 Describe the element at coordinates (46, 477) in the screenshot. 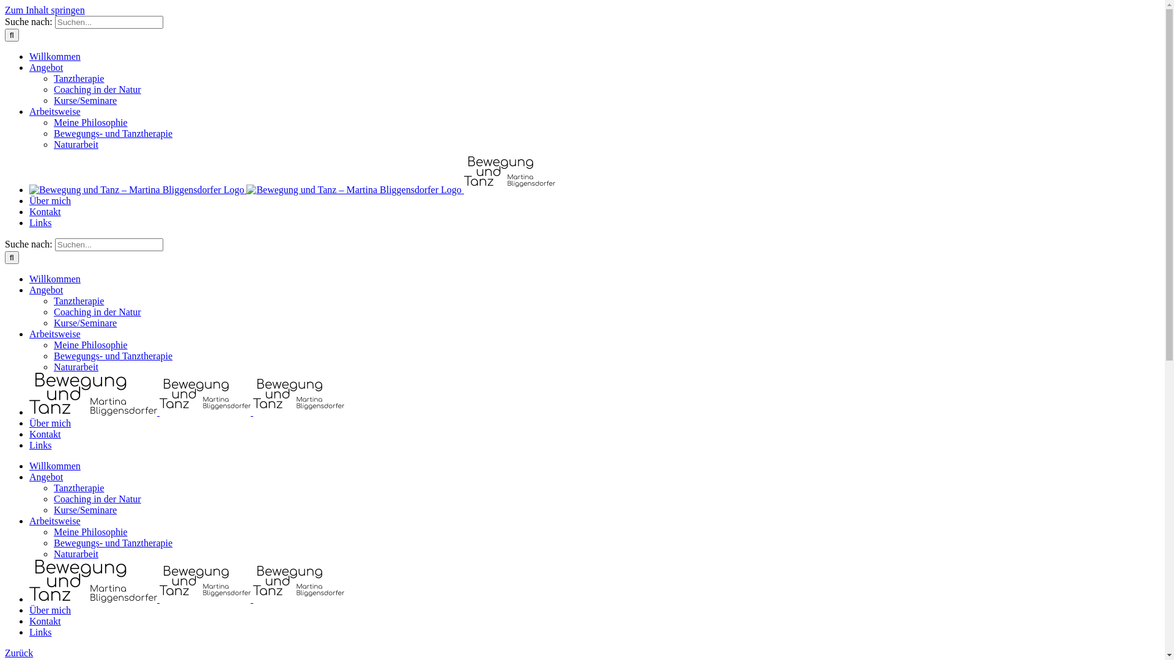

I see `Angebot` at that location.